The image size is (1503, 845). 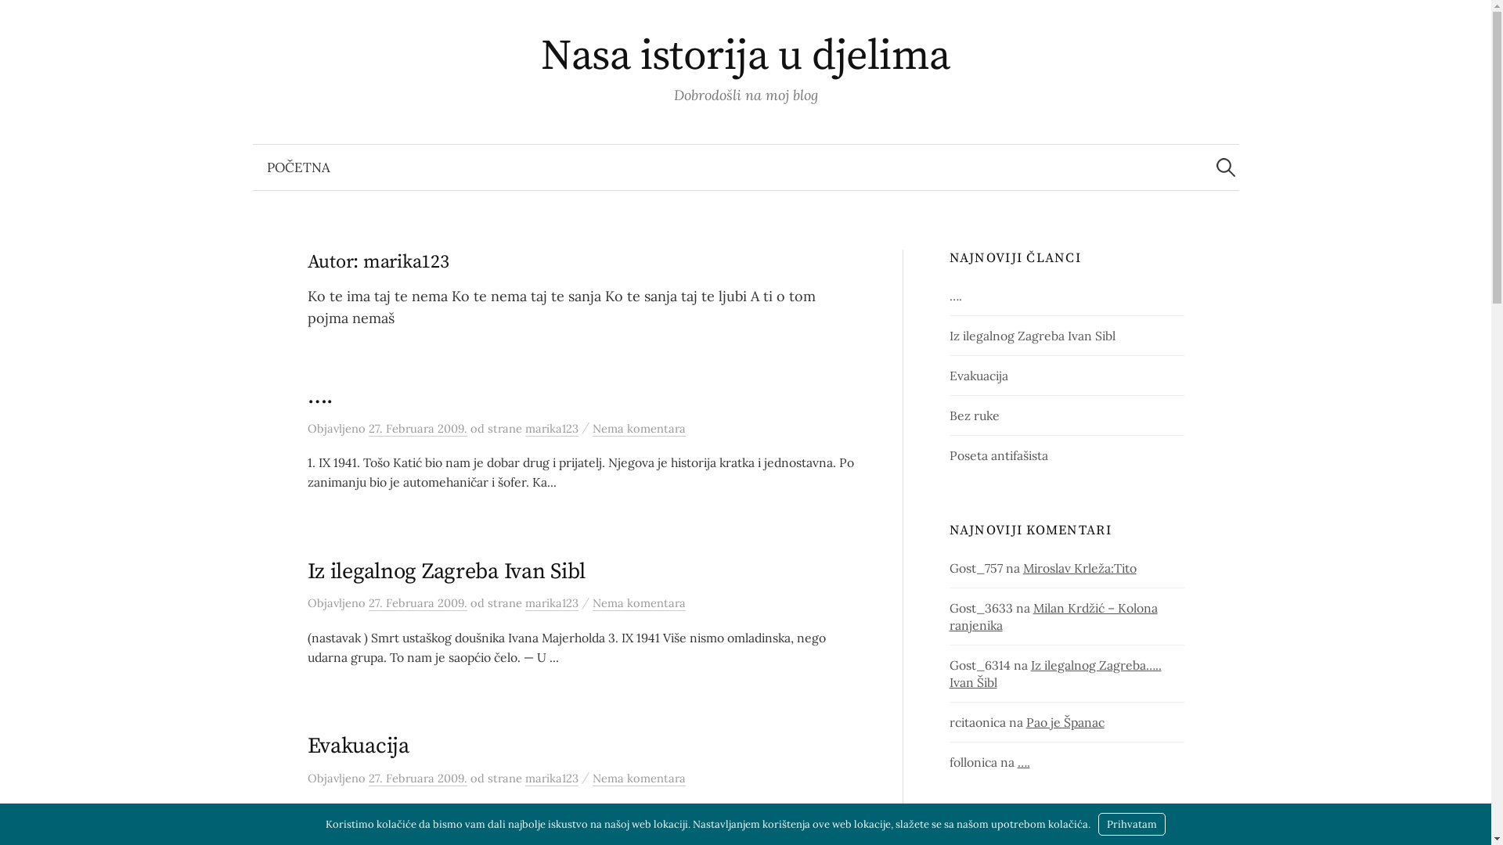 What do you see at coordinates (417, 429) in the screenshot?
I see `27. Februara 2009.` at bounding box center [417, 429].